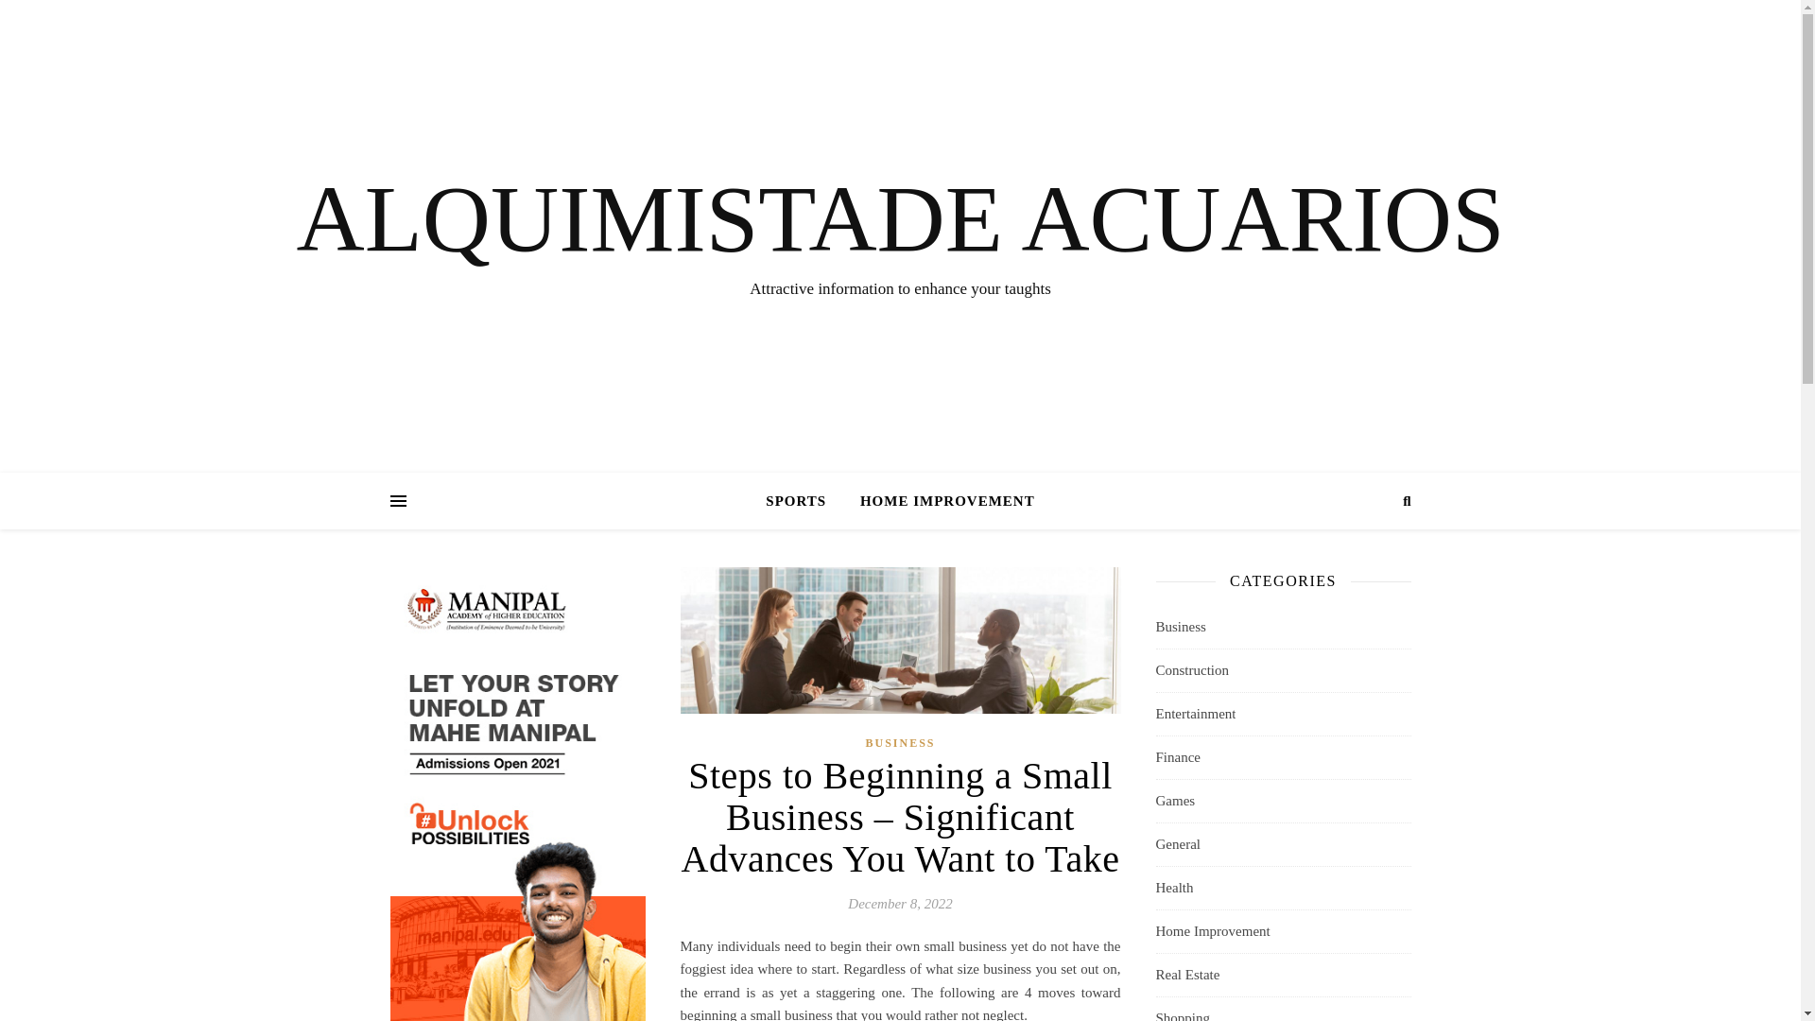 The height and width of the screenshot is (1021, 1815). Describe the element at coordinates (940, 501) in the screenshot. I see `HOME IMPROVEMENT` at that location.